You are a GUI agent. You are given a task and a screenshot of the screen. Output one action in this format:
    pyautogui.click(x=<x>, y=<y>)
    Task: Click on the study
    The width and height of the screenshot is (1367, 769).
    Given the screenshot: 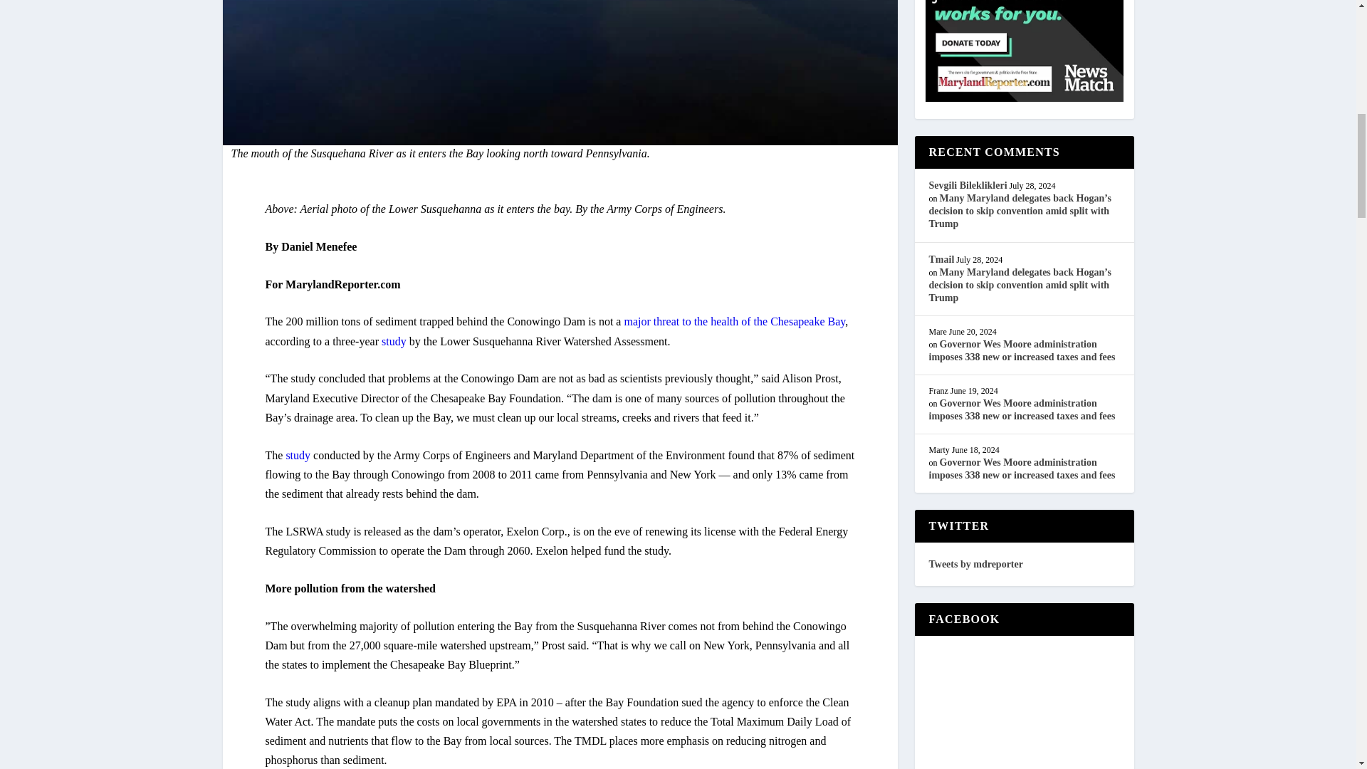 What is the action you would take?
    pyautogui.click(x=393, y=341)
    